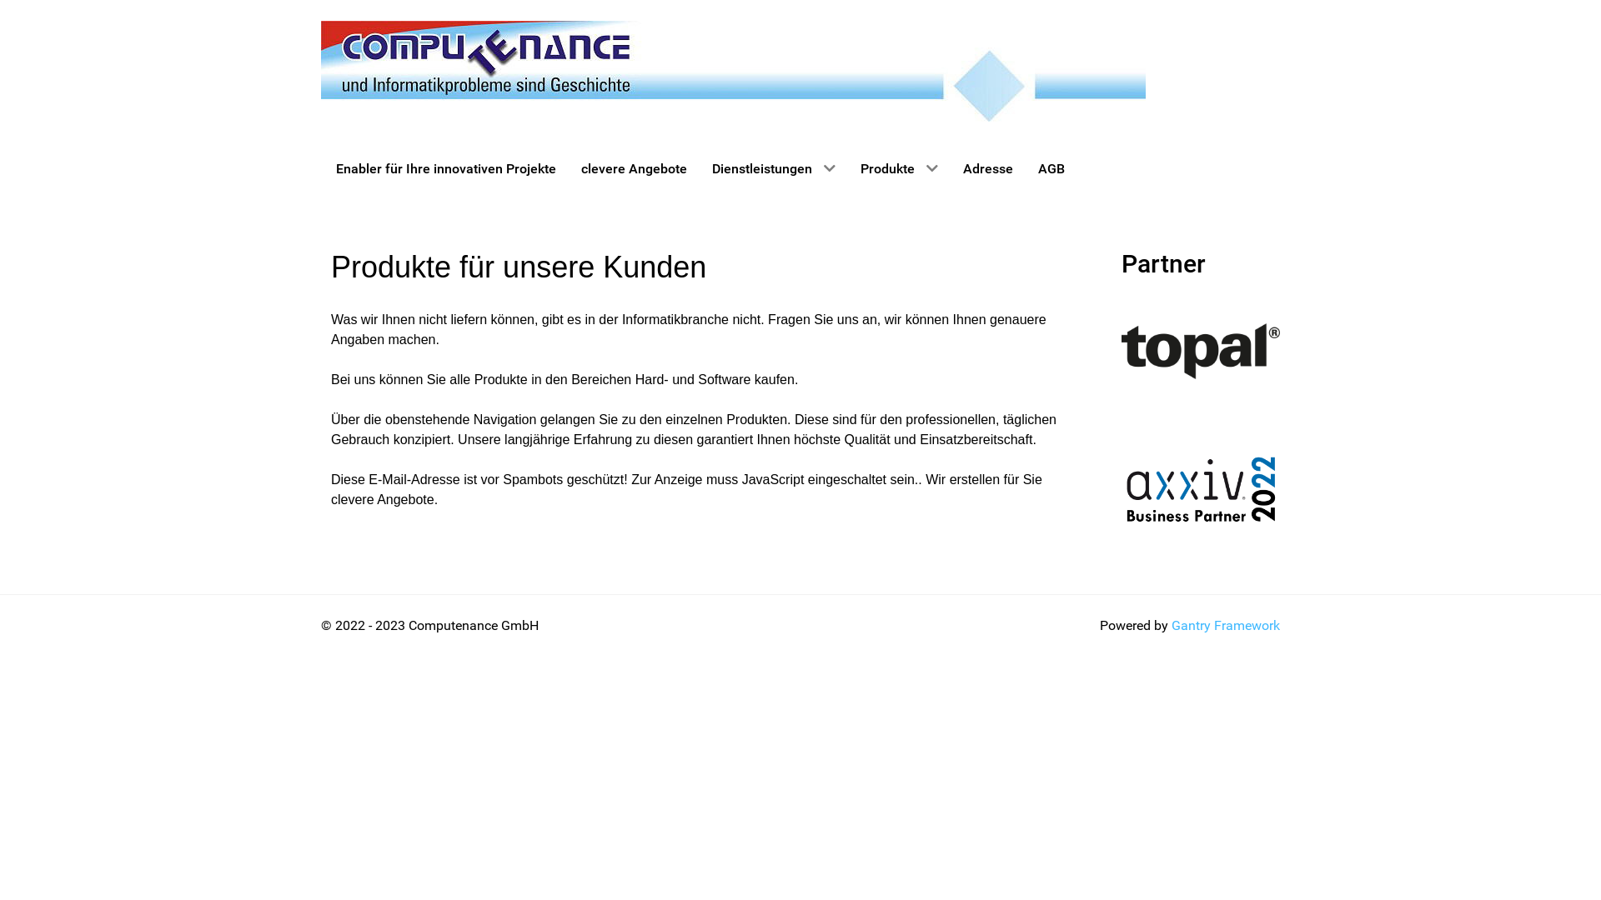  What do you see at coordinates (634, 168) in the screenshot?
I see `clevere Angebote` at bounding box center [634, 168].